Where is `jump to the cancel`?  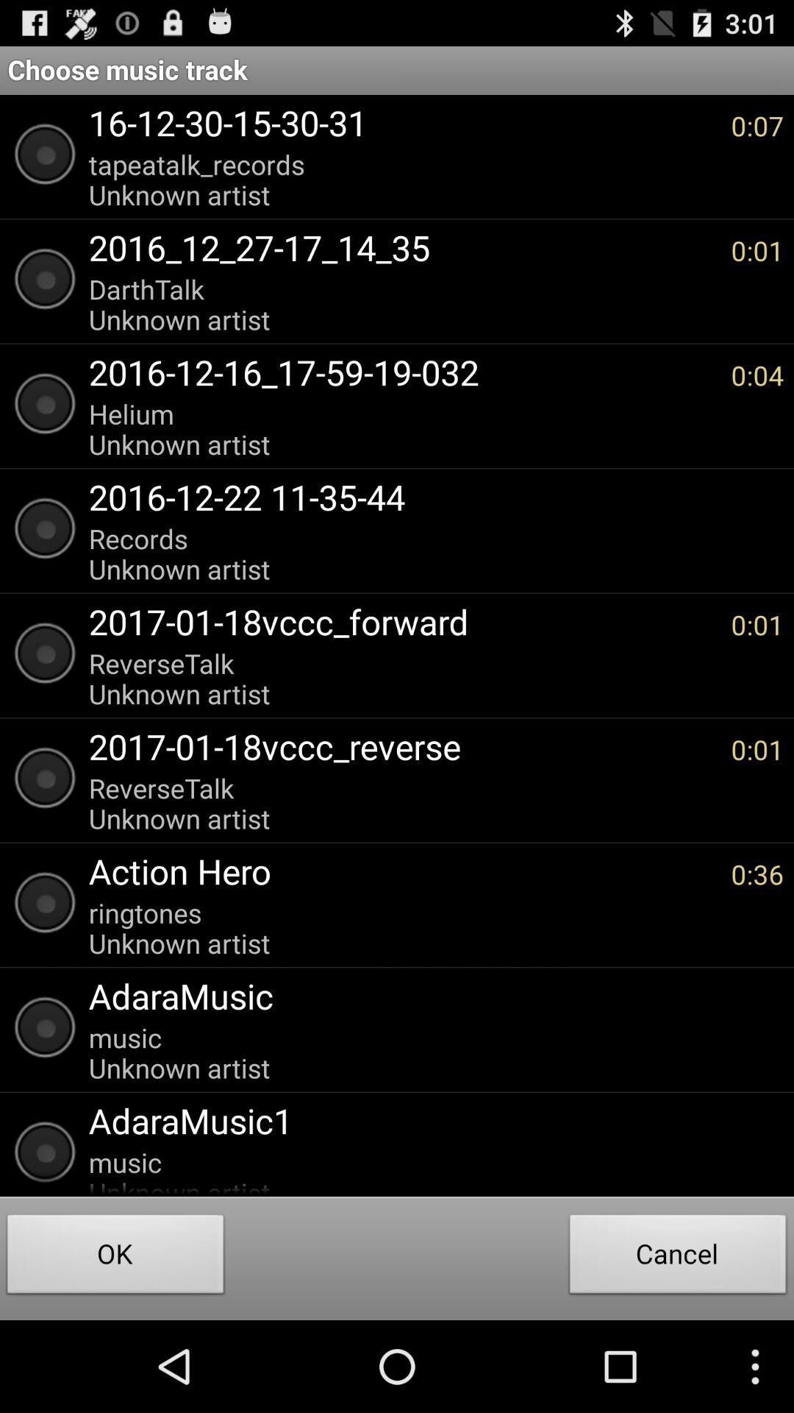
jump to the cancel is located at coordinates (678, 1258).